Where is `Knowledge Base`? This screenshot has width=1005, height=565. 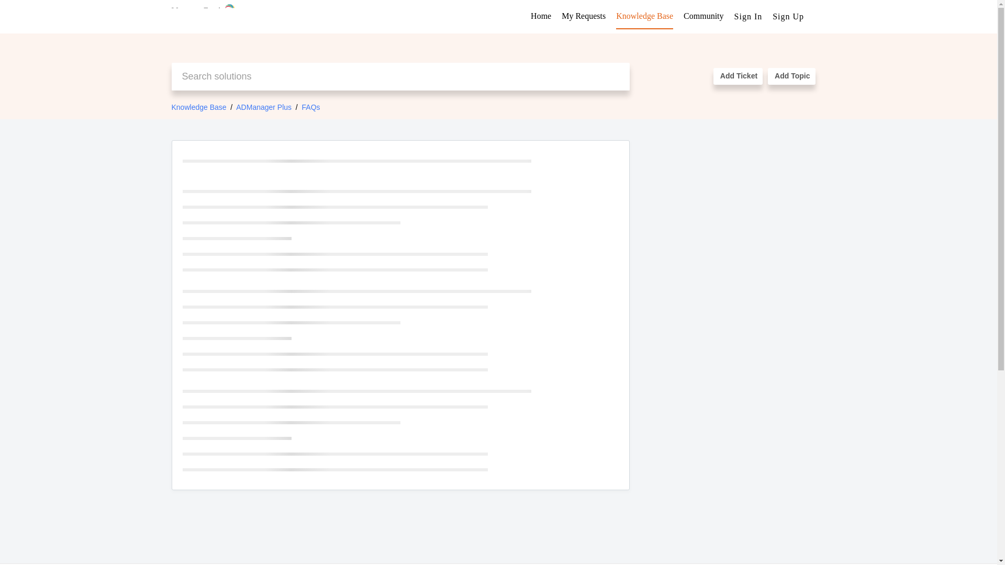
Knowledge Base is located at coordinates (199, 107).